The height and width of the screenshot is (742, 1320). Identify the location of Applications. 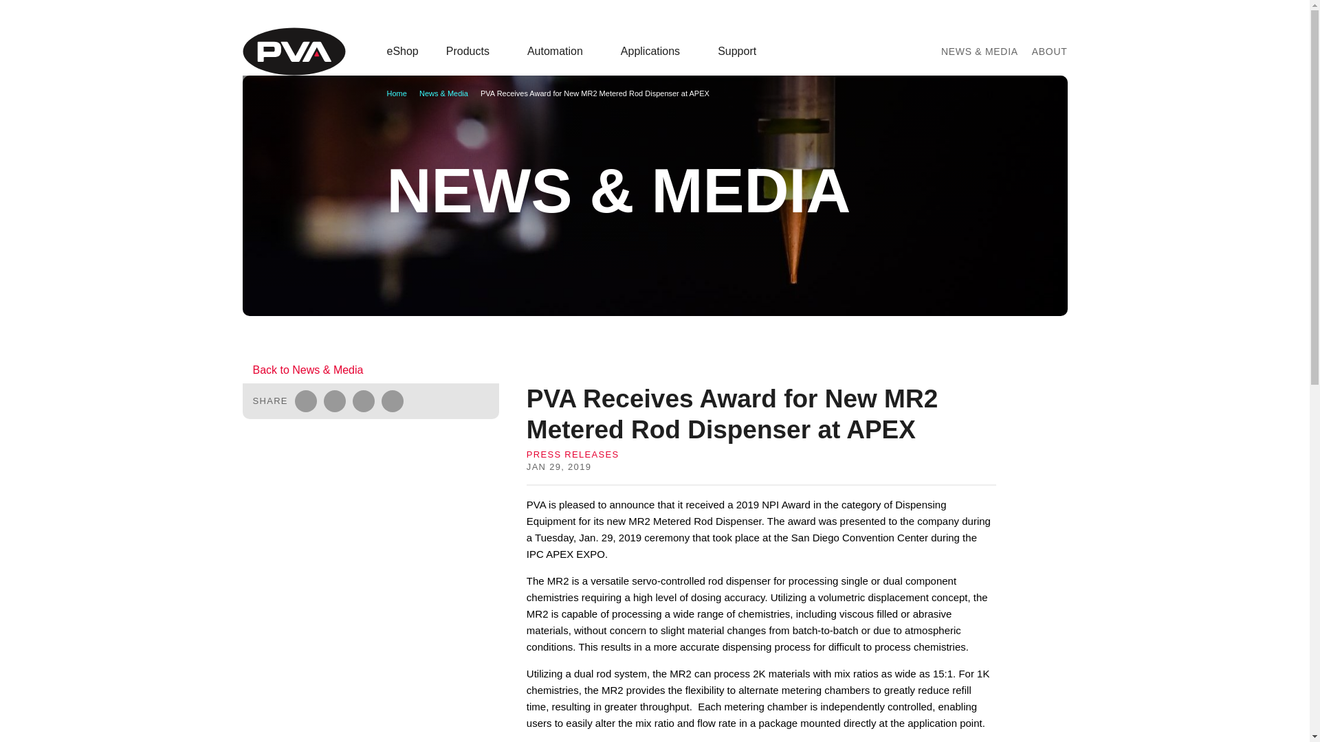
(655, 51).